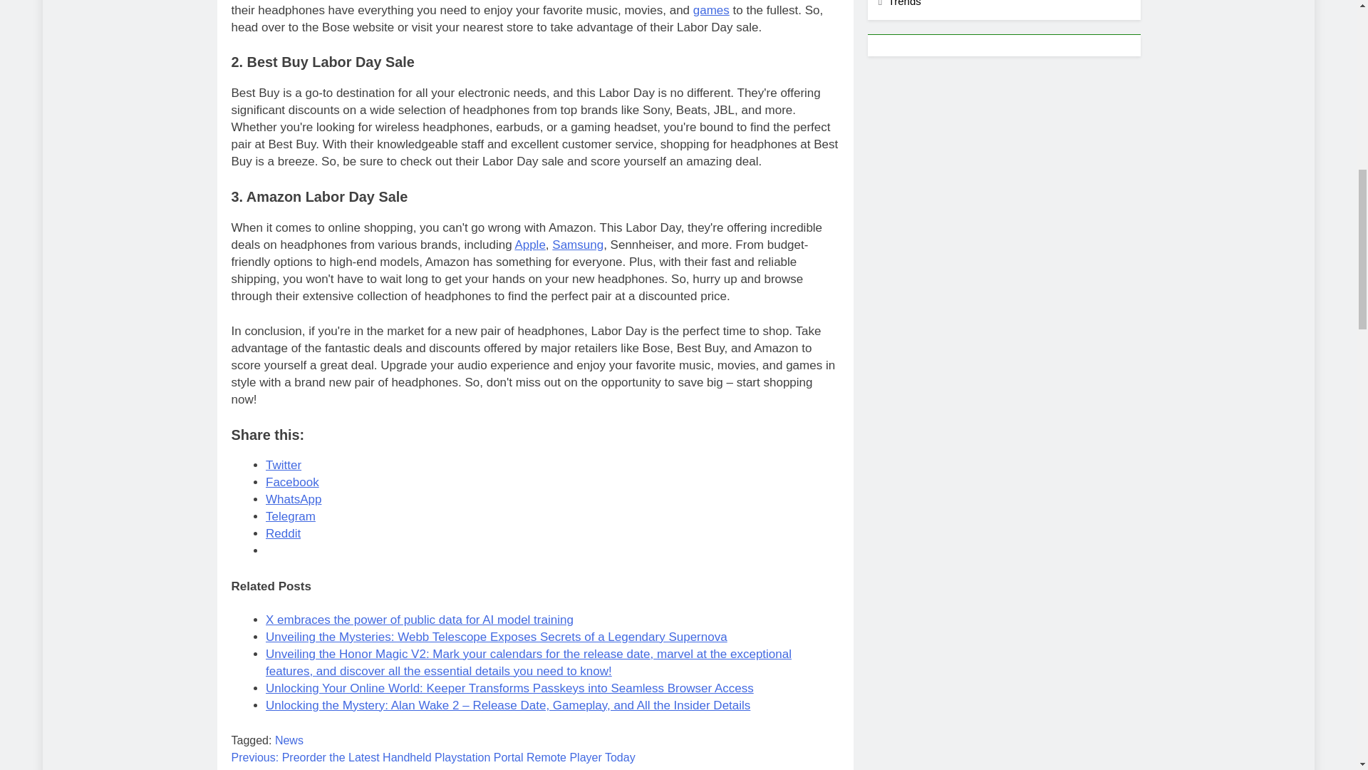 The height and width of the screenshot is (770, 1368). What do you see at coordinates (291, 516) in the screenshot?
I see `Click to share on Telegram` at bounding box center [291, 516].